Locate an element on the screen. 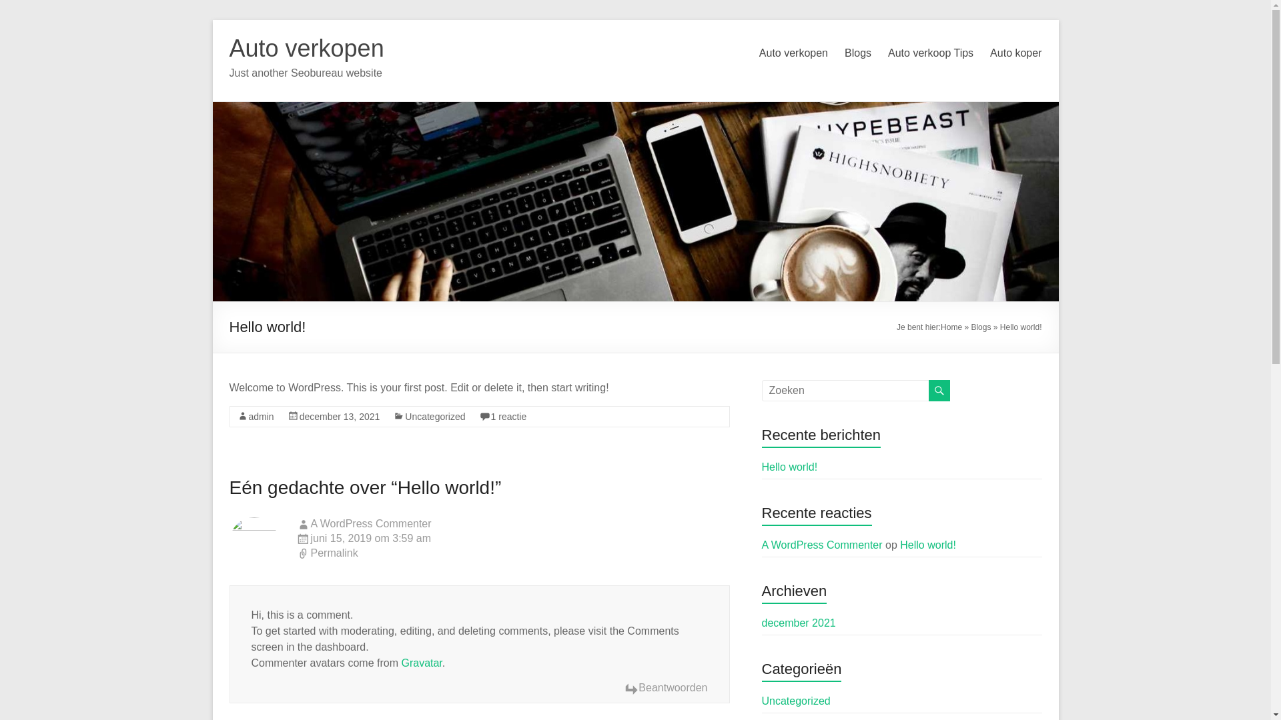 This screenshot has width=1281, height=720. 1 reactie is located at coordinates (509, 417).